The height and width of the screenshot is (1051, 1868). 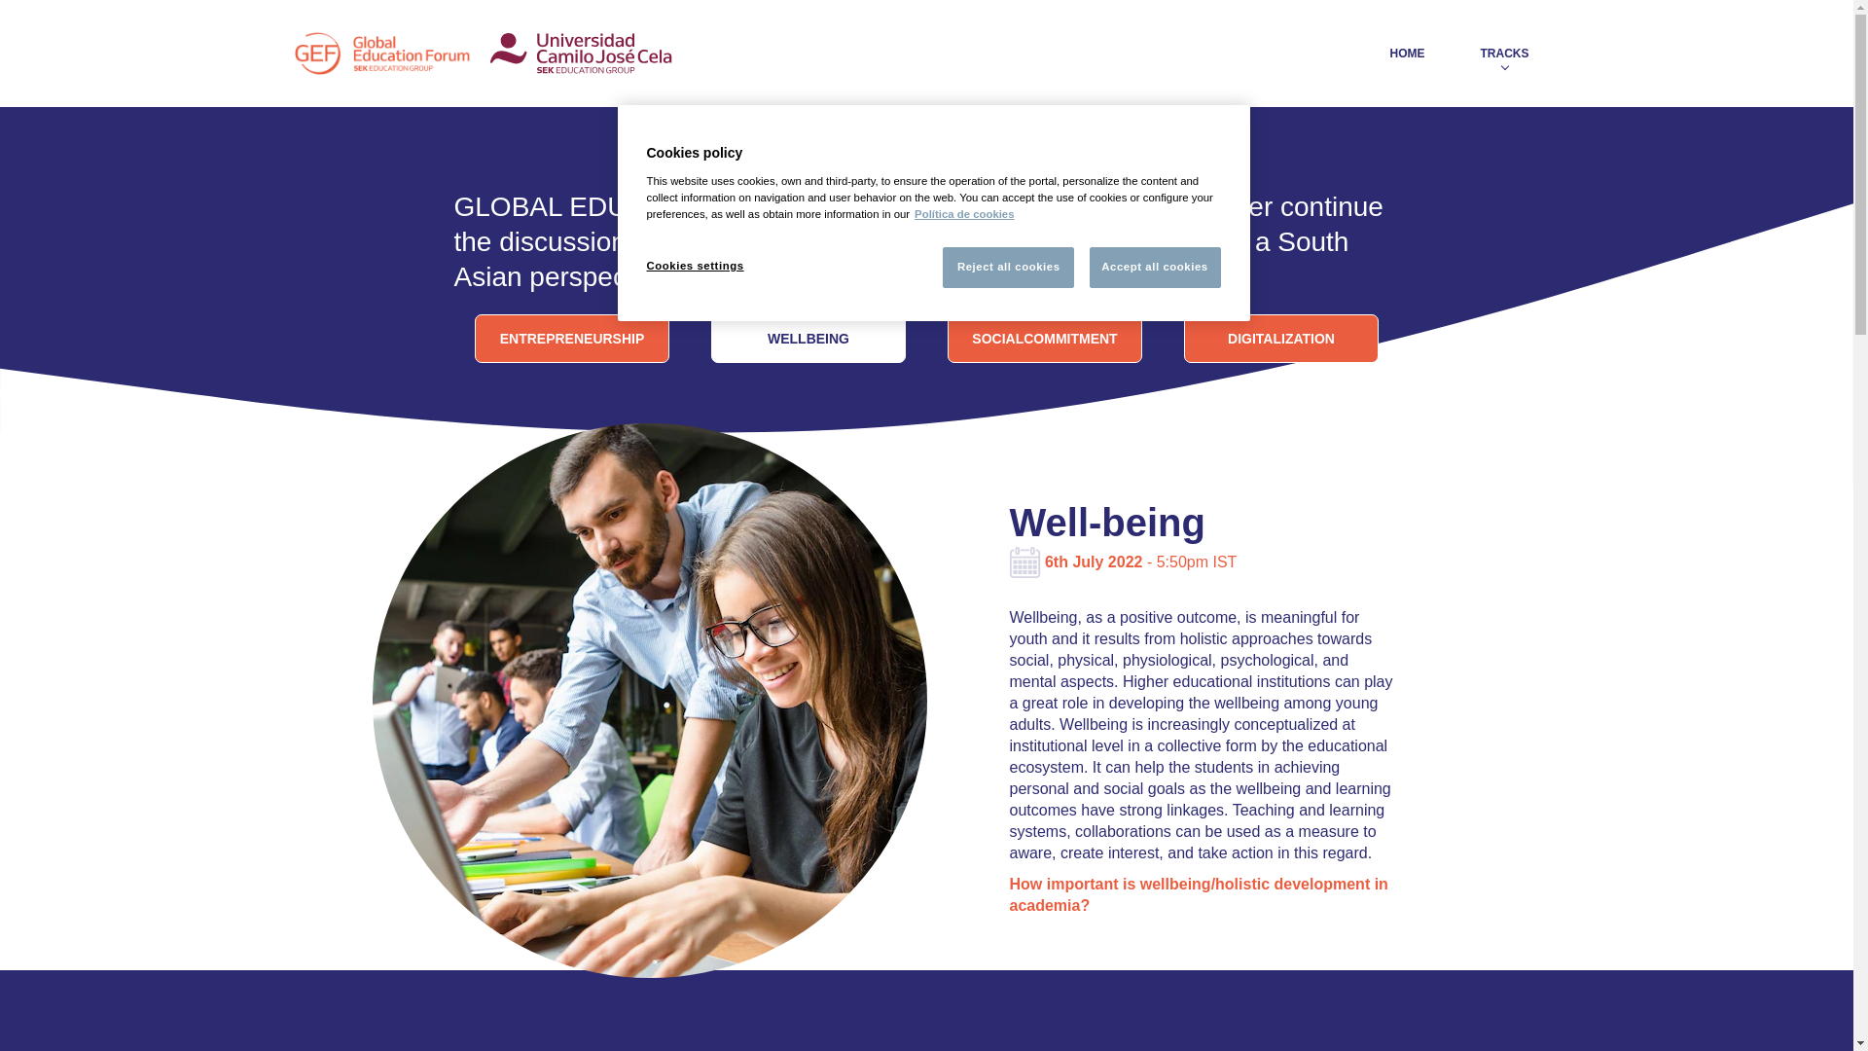 I want to click on HOME, so click(x=1407, y=54).